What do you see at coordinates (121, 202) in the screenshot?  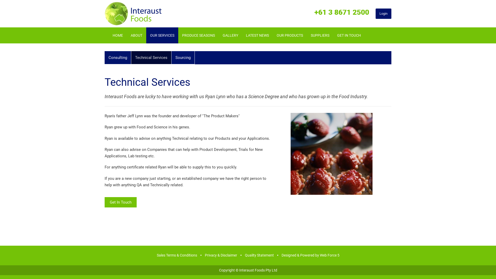 I see `Get In Touch` at bounding box center [121, 202].